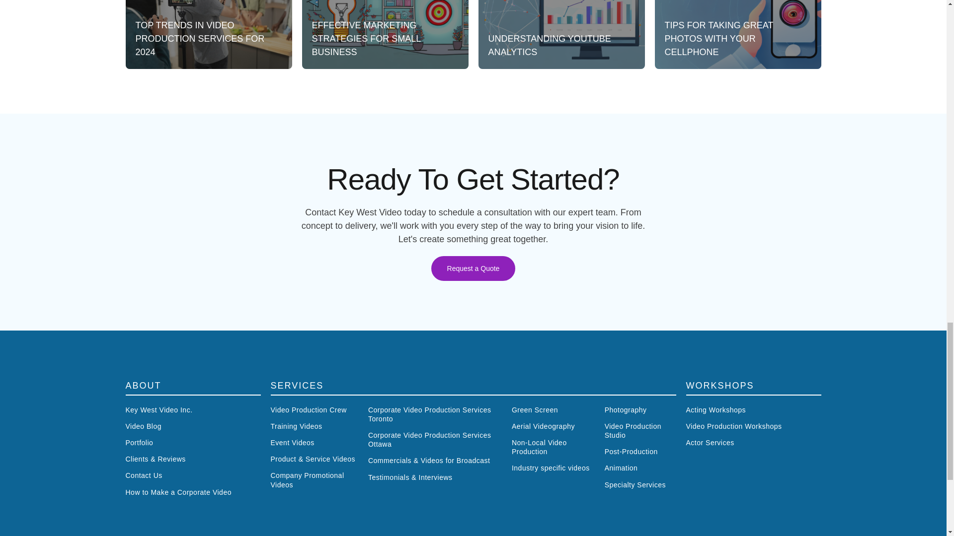 The width and height of the screenshot is (954, 536). Describe the element at coordinates (314, 479) in the screenshot. I see `Company Promotional Videos` at that location.